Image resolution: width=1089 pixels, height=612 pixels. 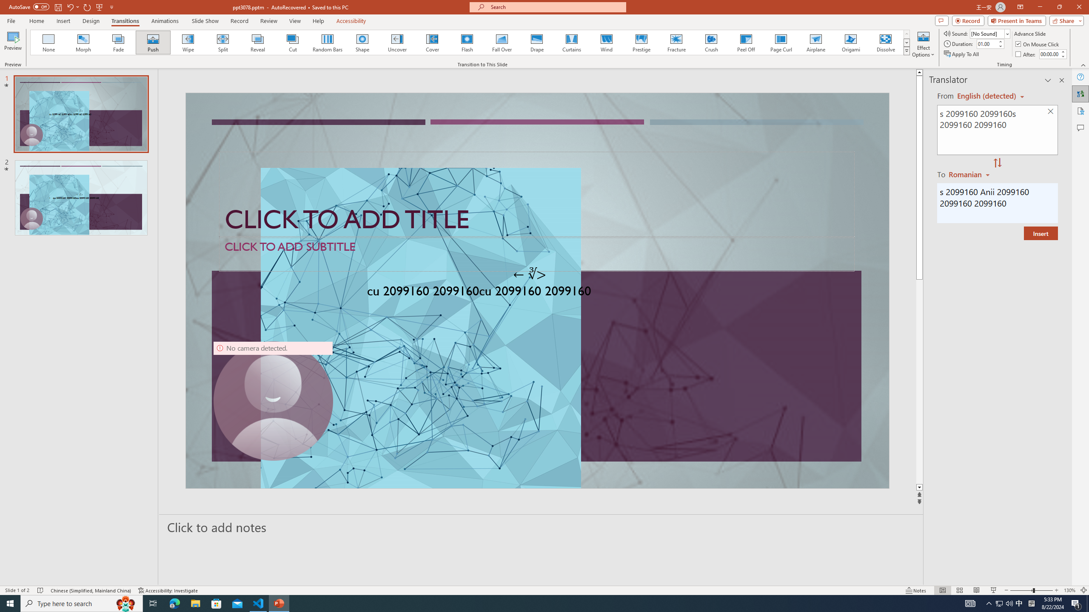 I want to click on An abstract genetic concept, so click(x=537, y=291).